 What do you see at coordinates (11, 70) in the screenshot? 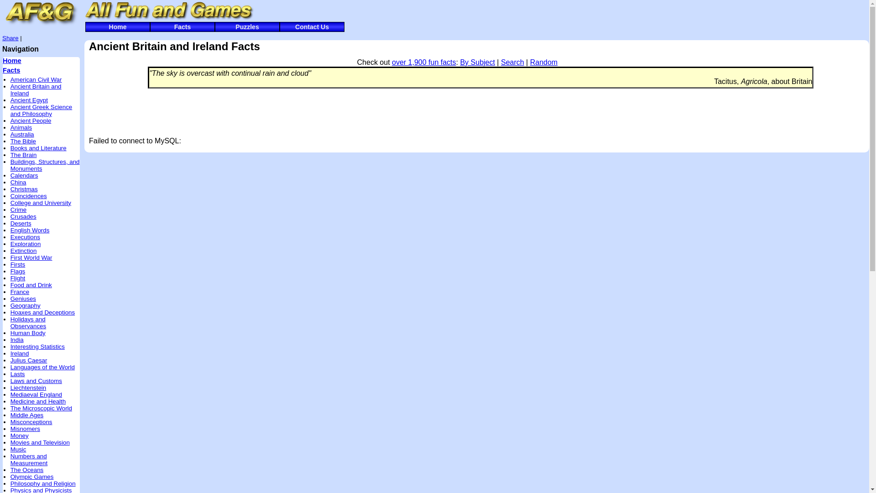
I see `Facts` at bounding box center [11, 70].